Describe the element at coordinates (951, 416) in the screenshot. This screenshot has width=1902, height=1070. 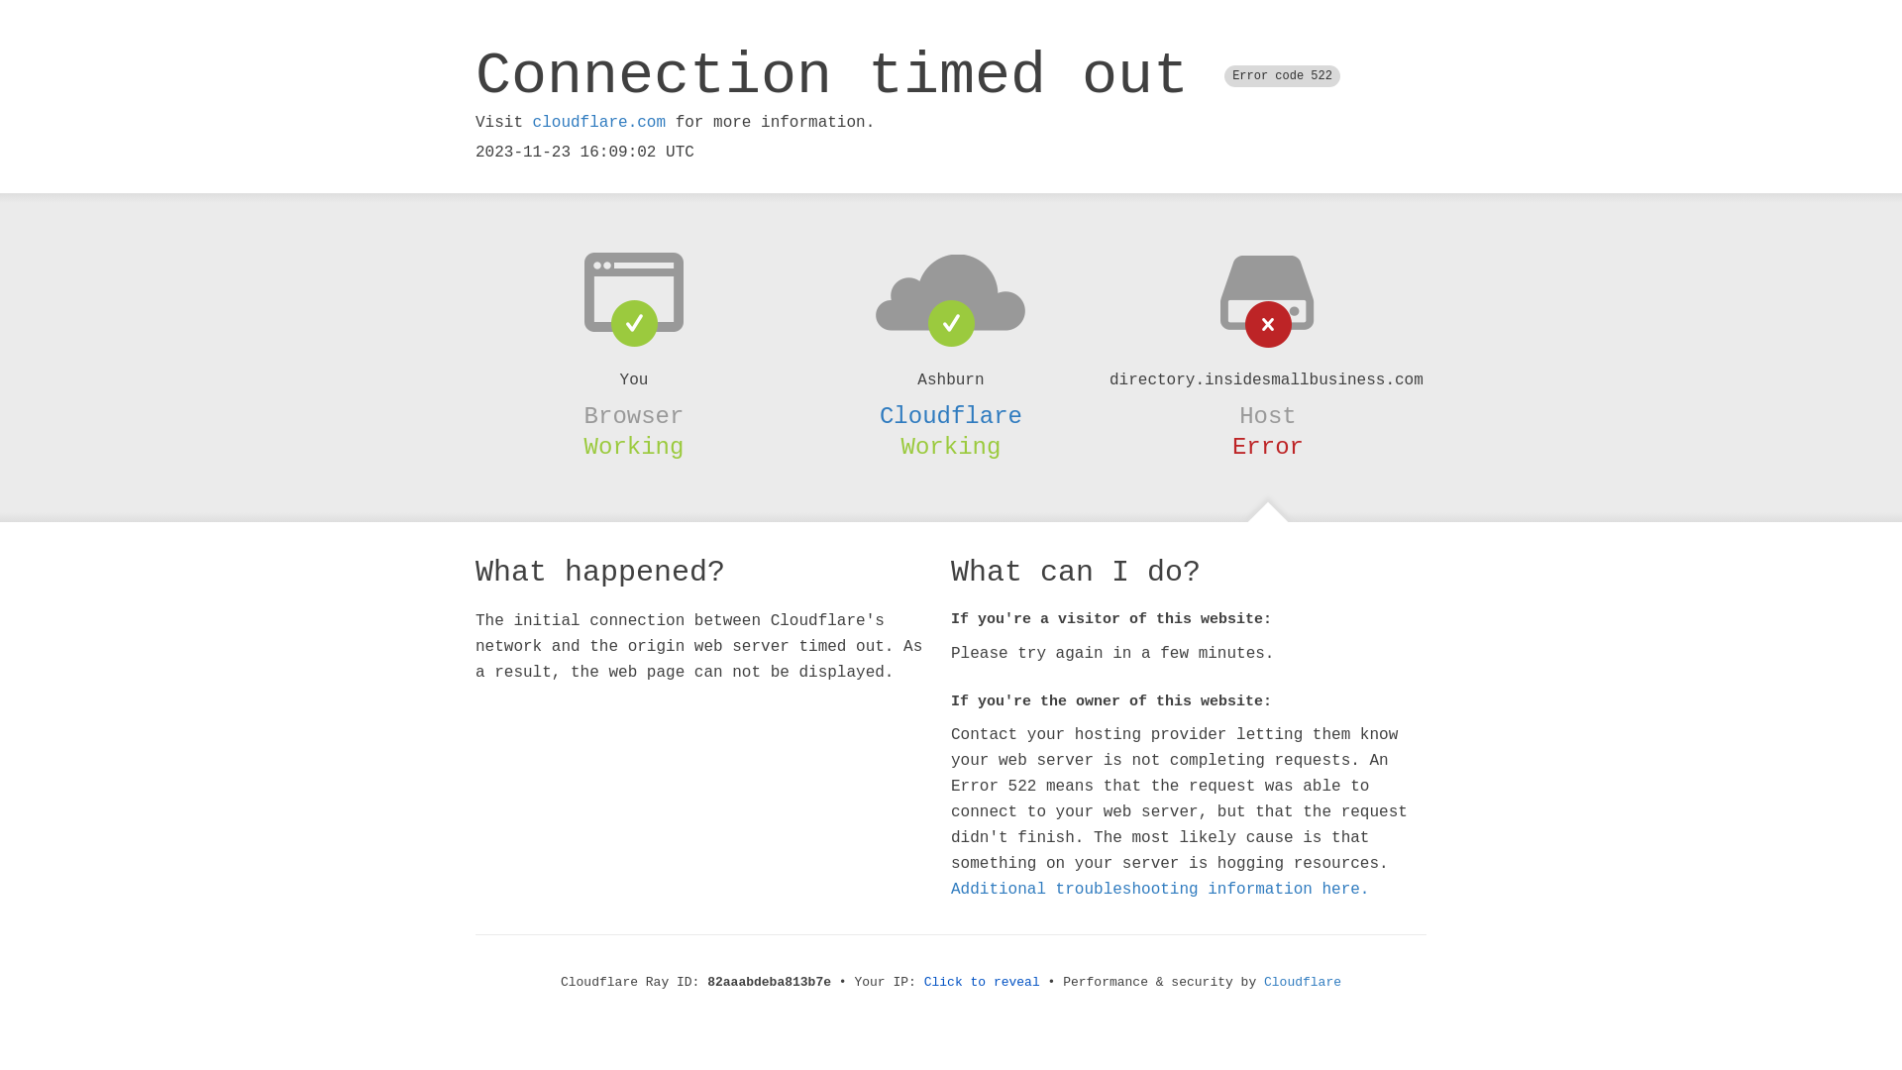
I see `Cloudflare` at that location.